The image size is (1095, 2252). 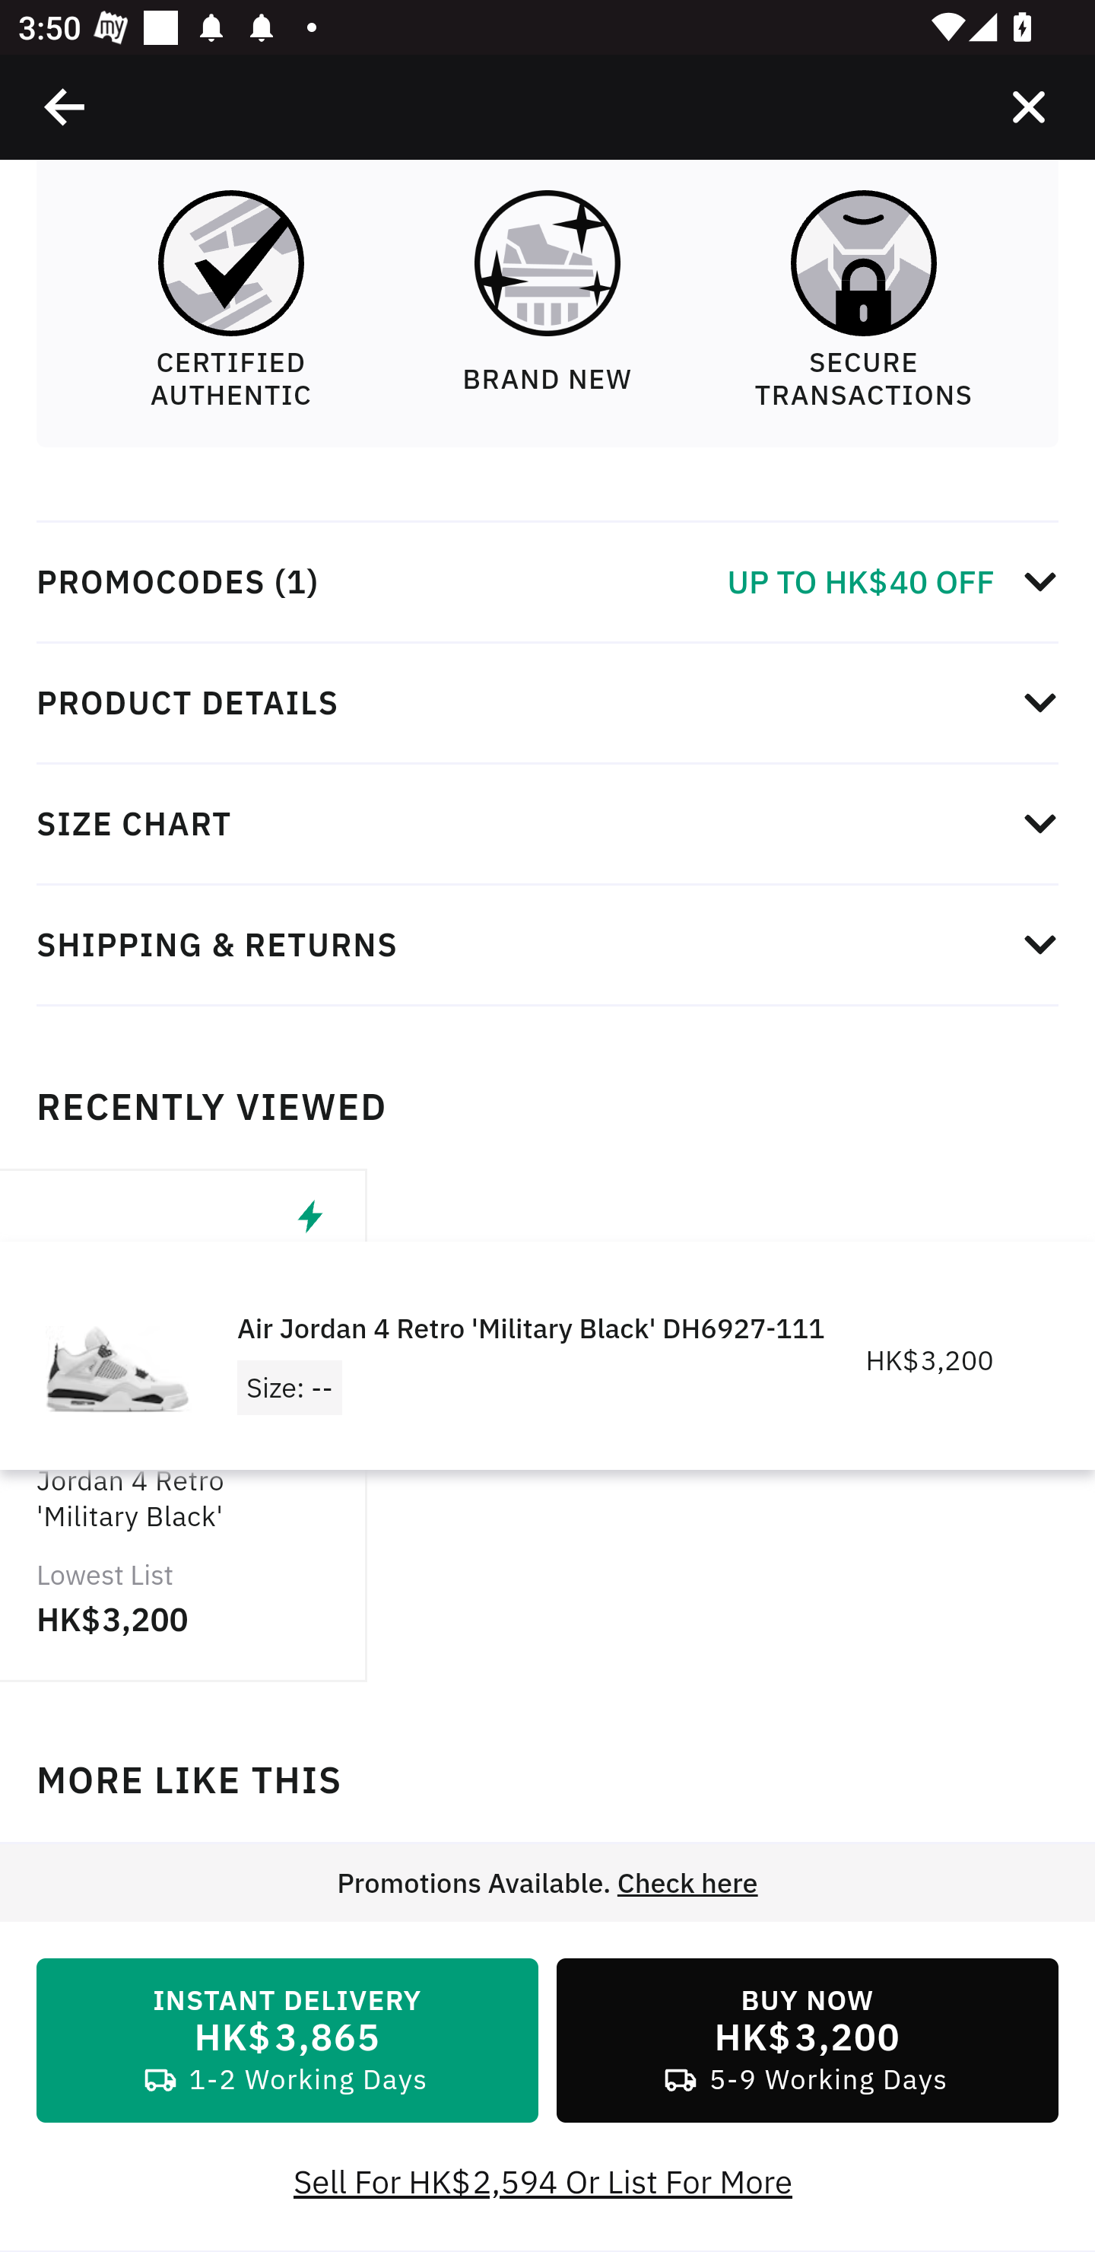 I want to click on PROMOCODES (1) UP TO HK$ 40 OFF, so click(x=547, y=583).